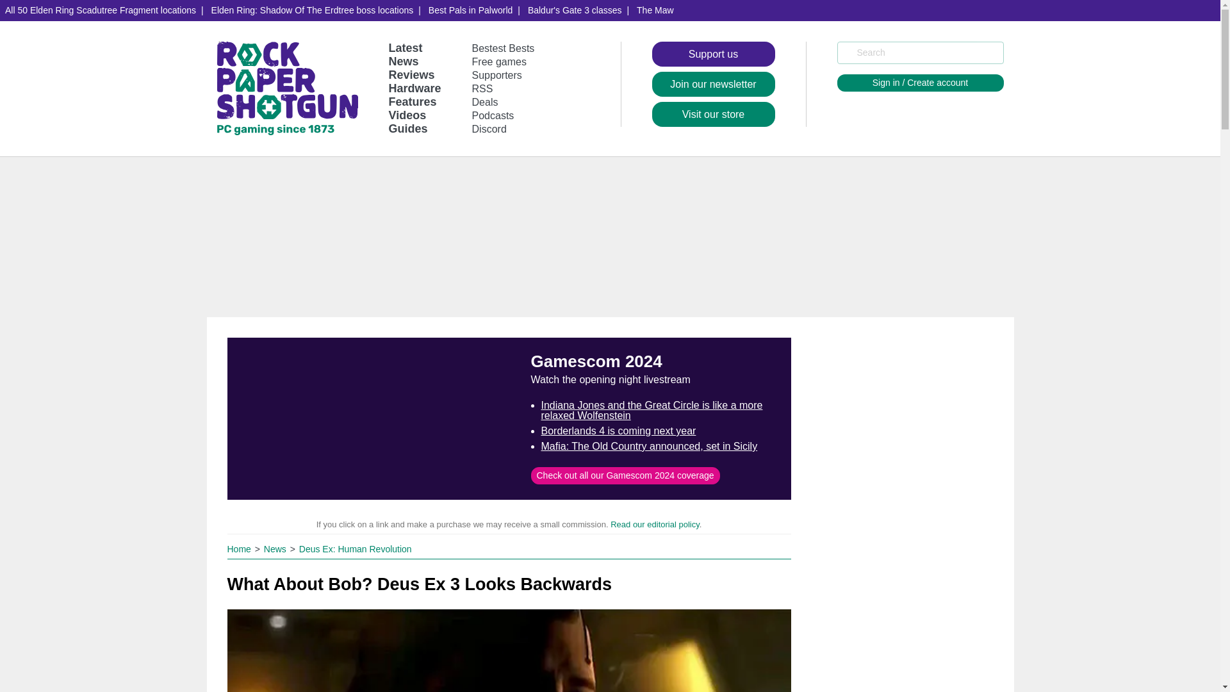 The image size is (1230, 692). I want to click on Mafia: The Old Country announced, set in Sicily, so click(649, 446).